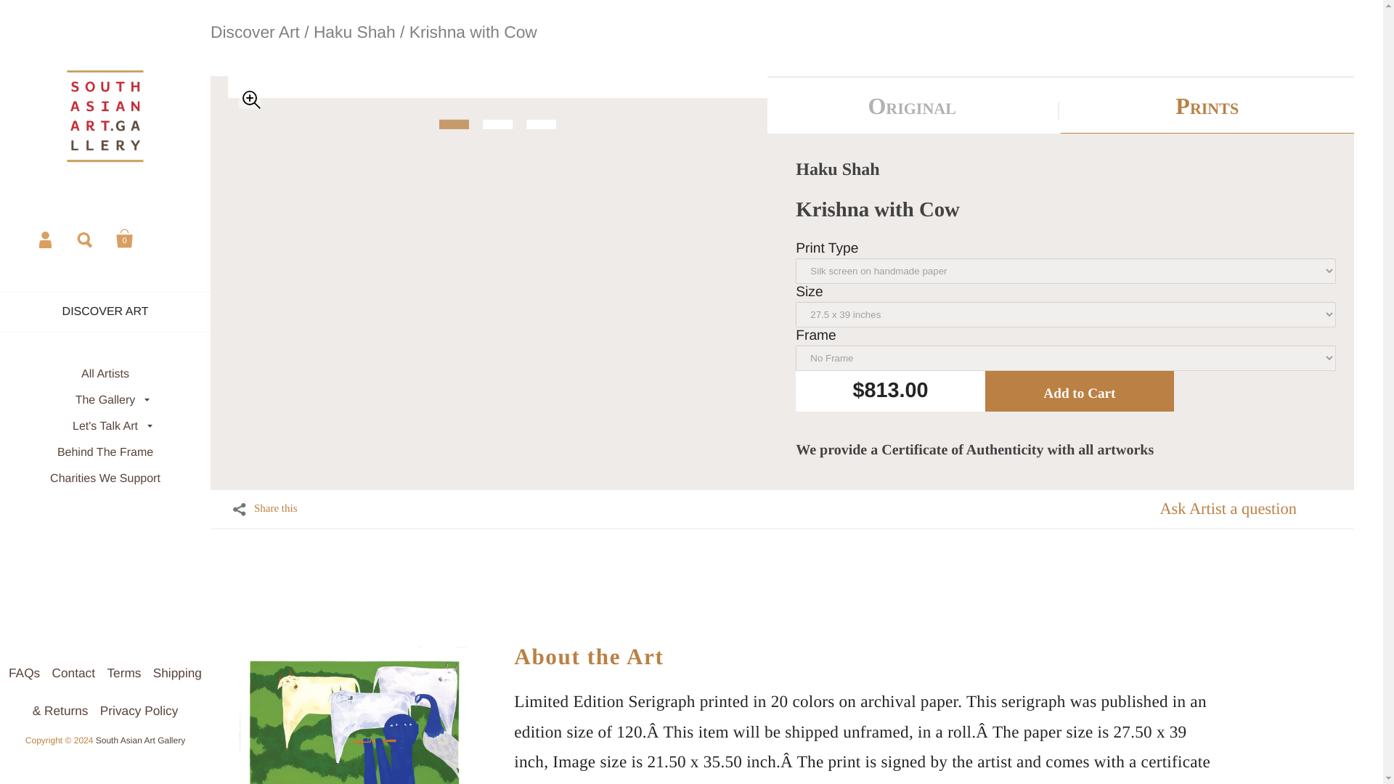 Image resolution: width=1394 pixels, height=784 pixels. I want to click on Krishna with Cow, so click(473, 32).